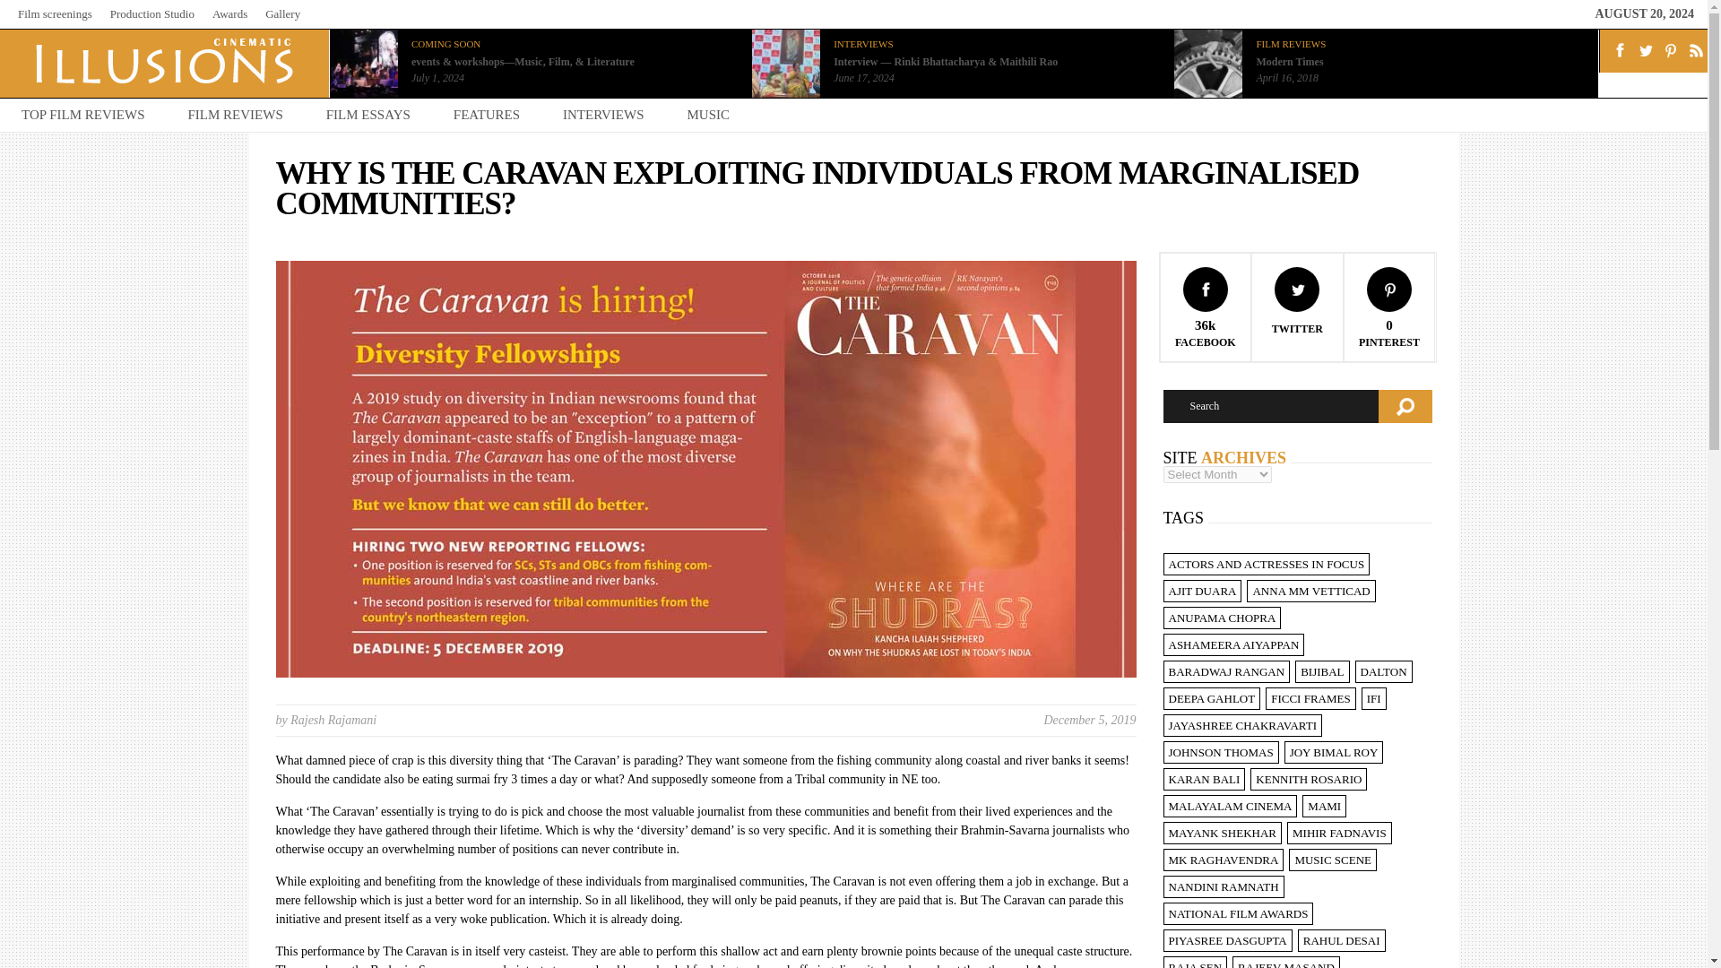 This screenshot has width=1721, height=968. I want to click on FILM REVIEWS, so click(1291, 44).